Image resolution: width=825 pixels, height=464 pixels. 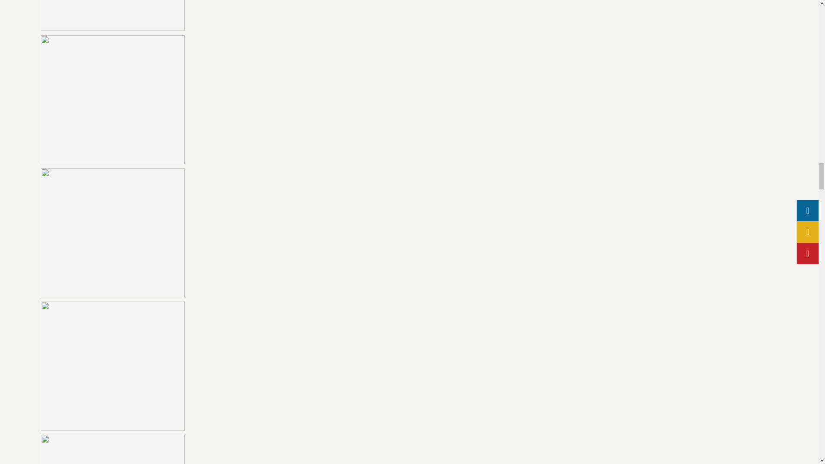 I want to click on IMG-4230, so click(x=113, y=366).